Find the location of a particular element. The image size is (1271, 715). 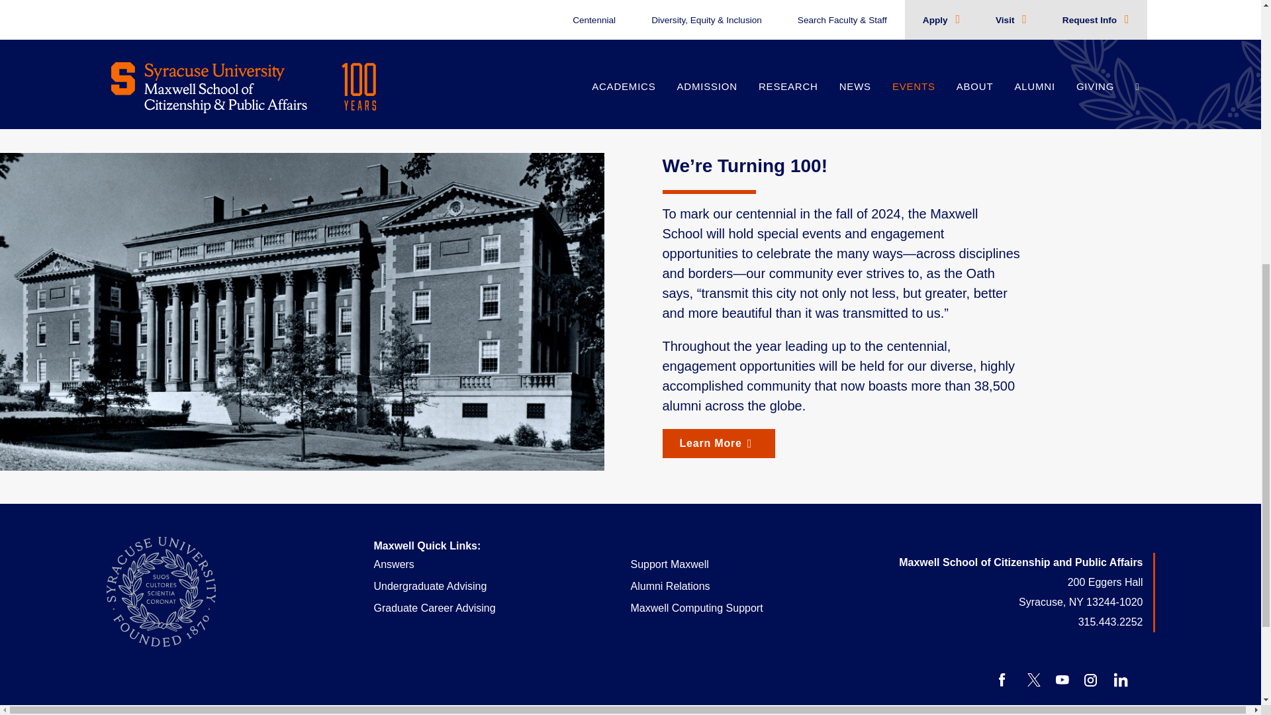

su-seal is located at coordinates (160, 592).